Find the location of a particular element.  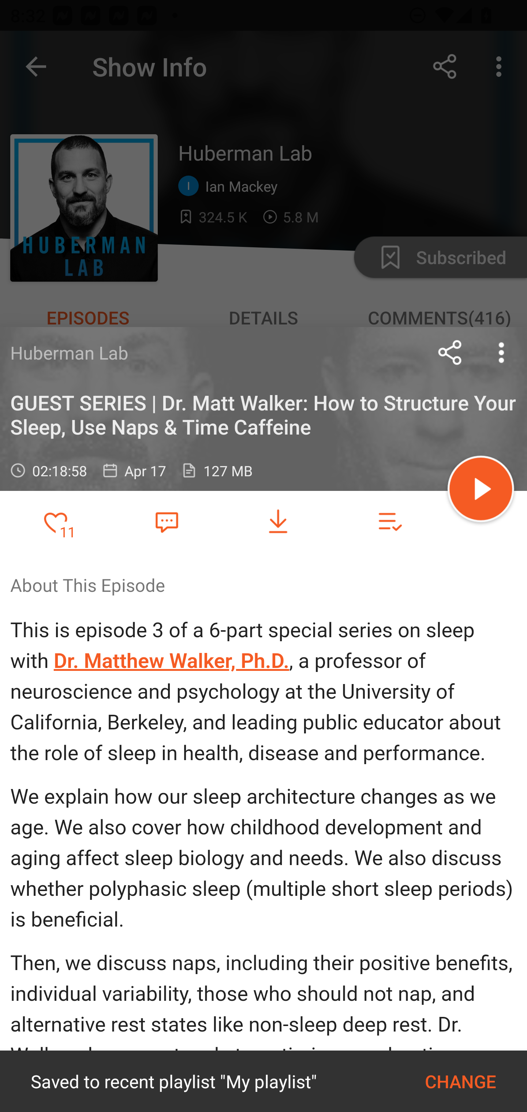

Favorite is located at coordinates (167, 521).